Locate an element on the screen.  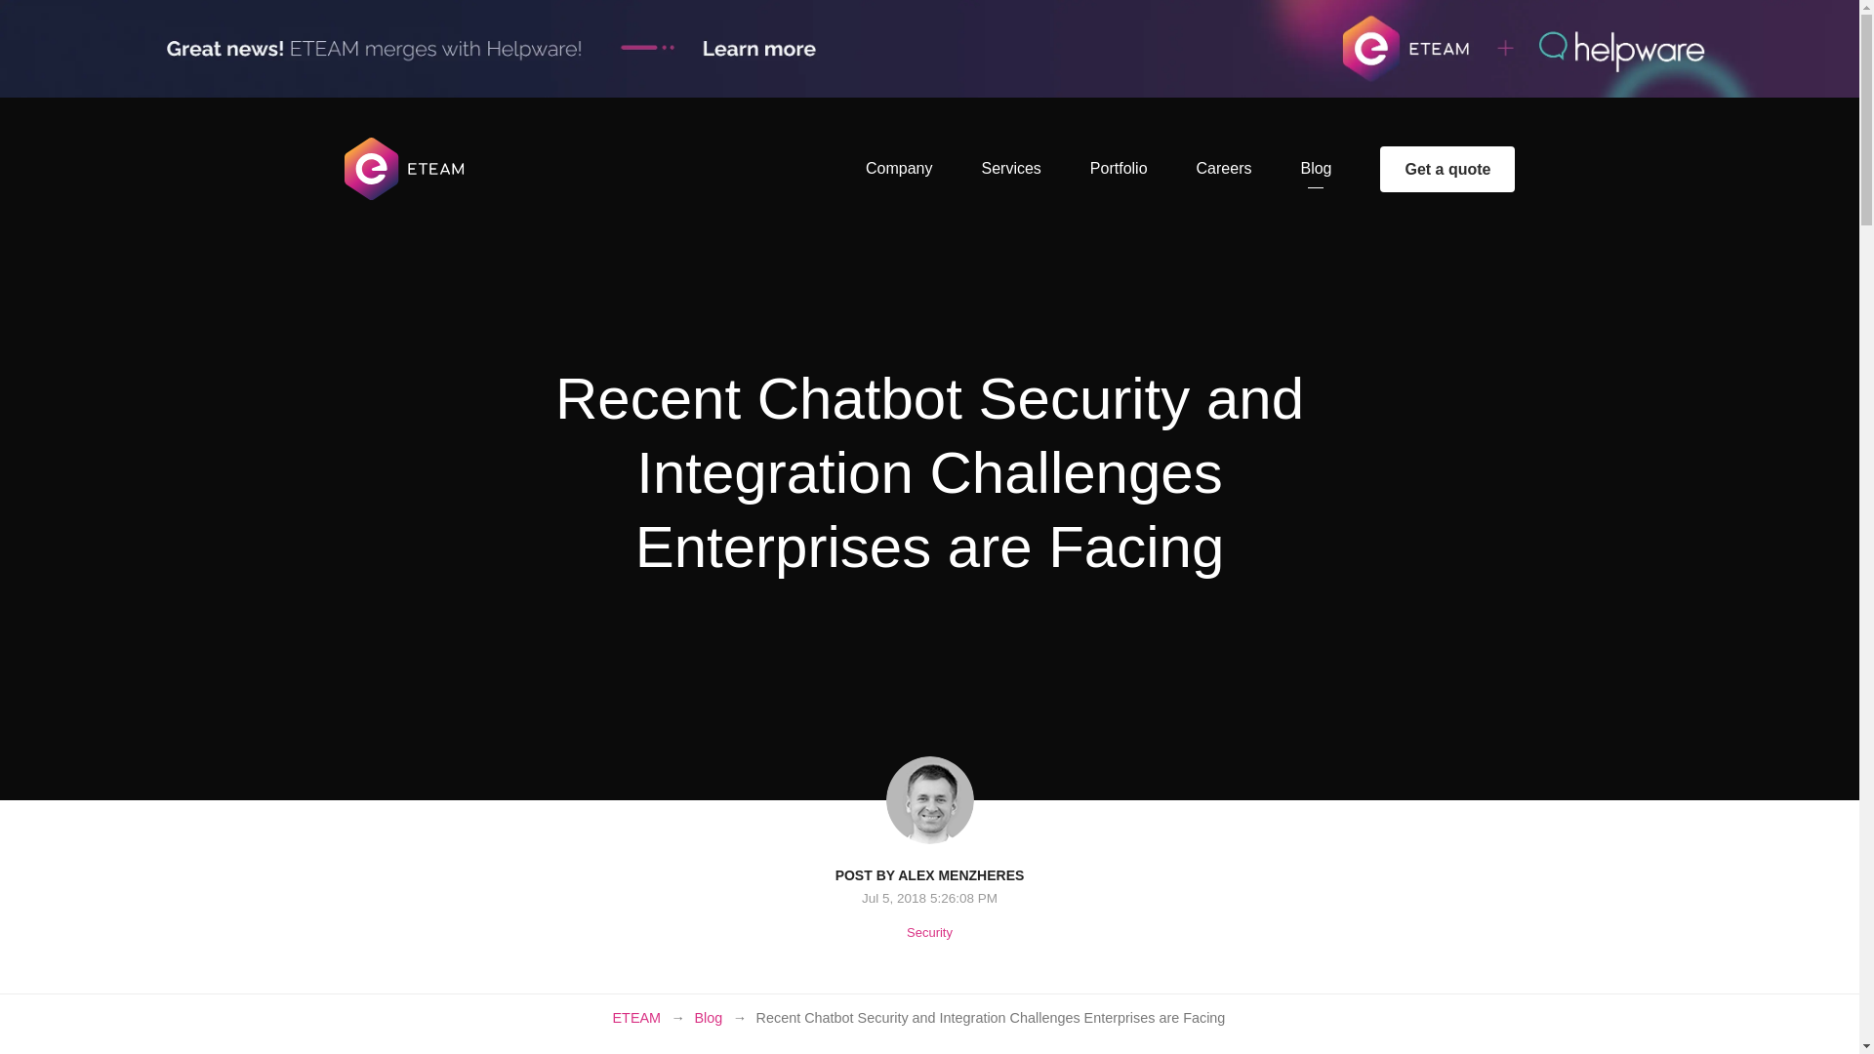
Blog is located at coordinates (1316, 168).